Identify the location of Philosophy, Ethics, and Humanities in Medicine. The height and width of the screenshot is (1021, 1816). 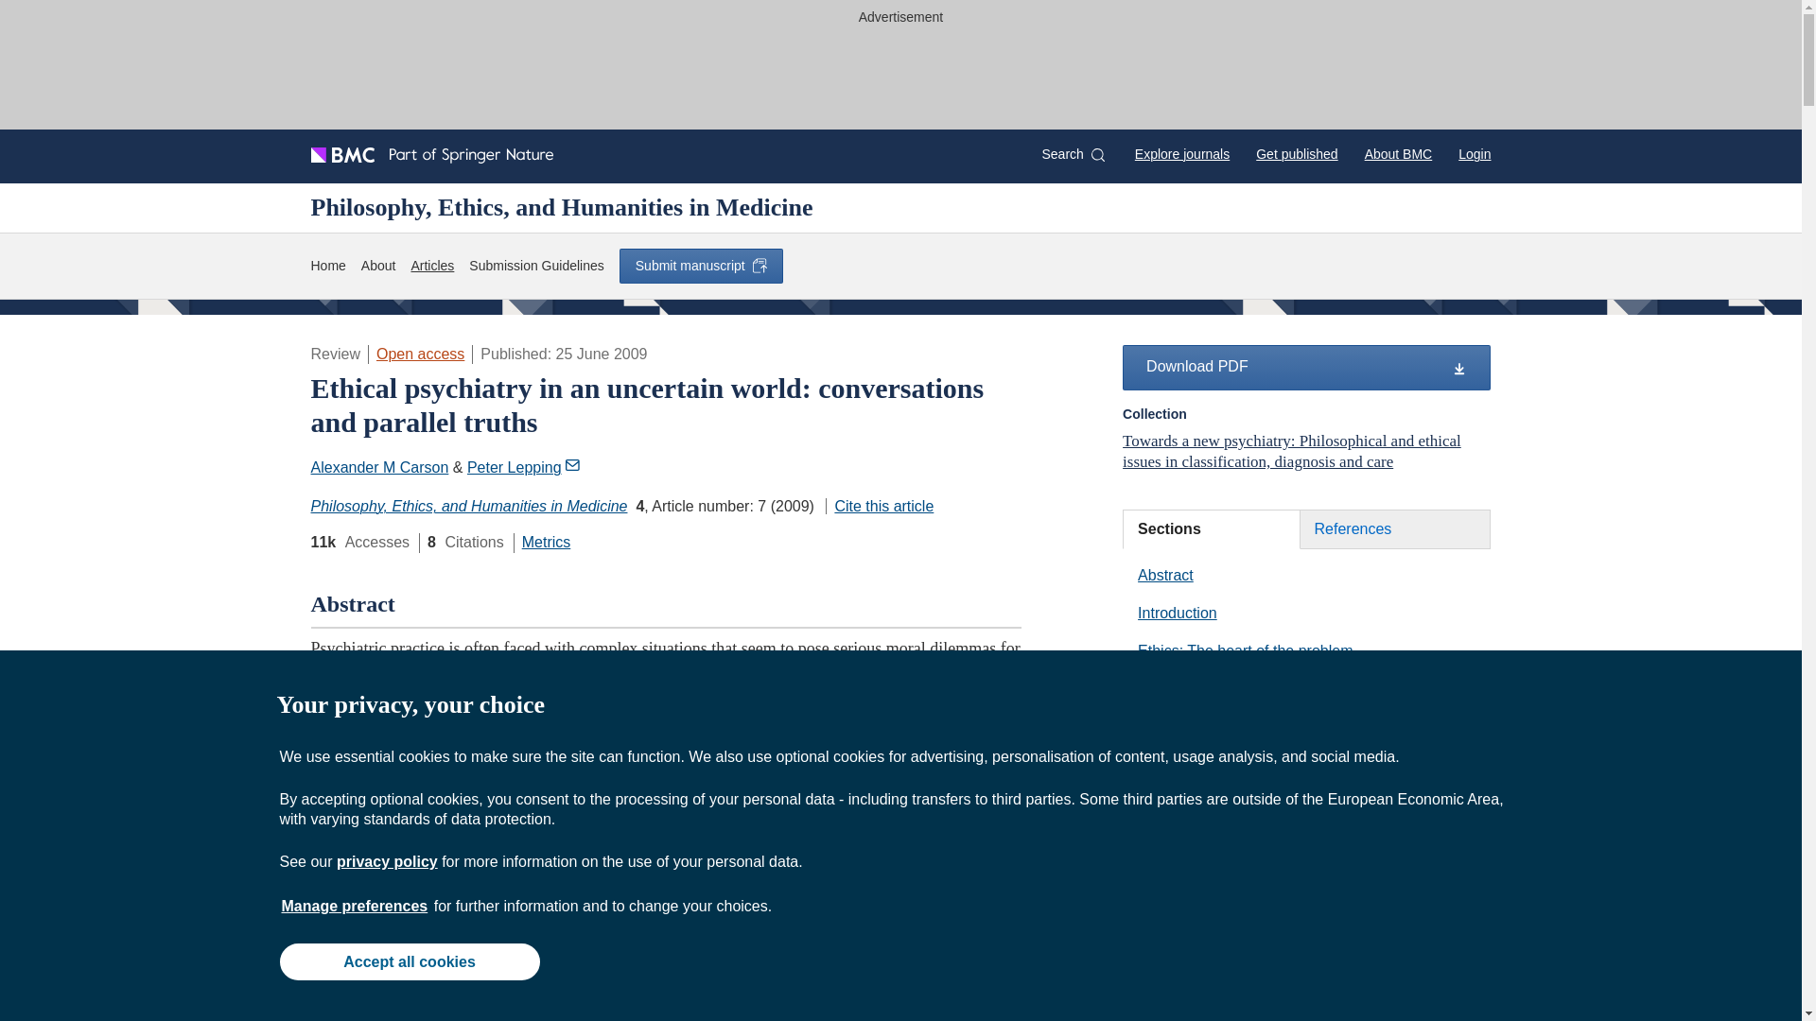
(468, 507).